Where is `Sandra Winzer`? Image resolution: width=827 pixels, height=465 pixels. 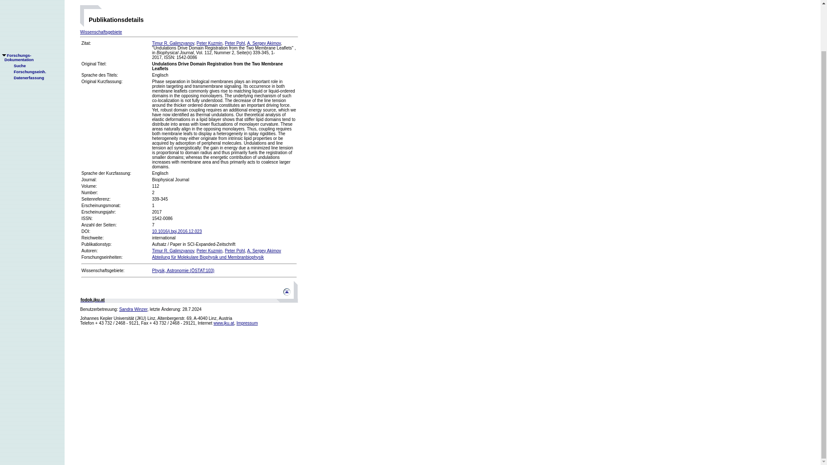 Sandra Winzer is located at coordinates (134, 309).